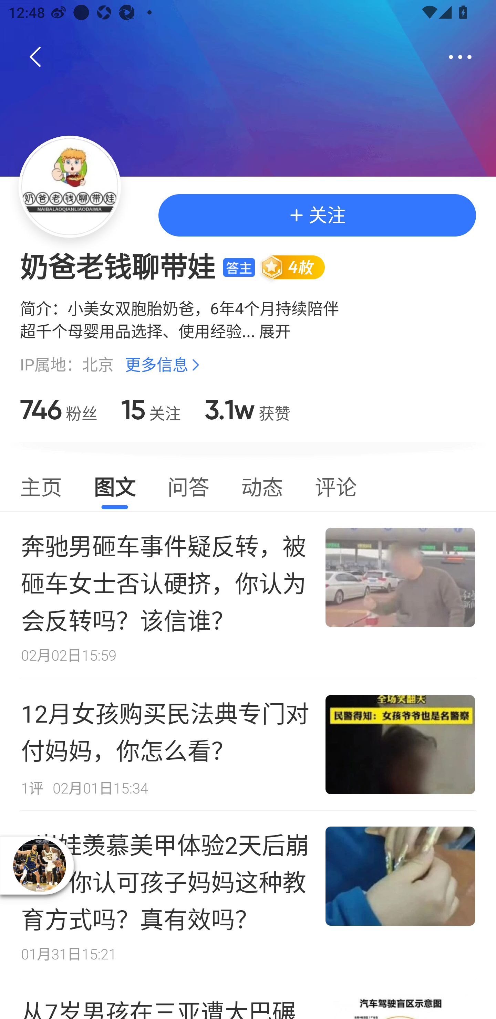 The width and height of the screenshot is (496, 1019). What do you see at coordinates (460, 57) in the screenshot?
I see ` 更多` at bounding box center [460, 57].